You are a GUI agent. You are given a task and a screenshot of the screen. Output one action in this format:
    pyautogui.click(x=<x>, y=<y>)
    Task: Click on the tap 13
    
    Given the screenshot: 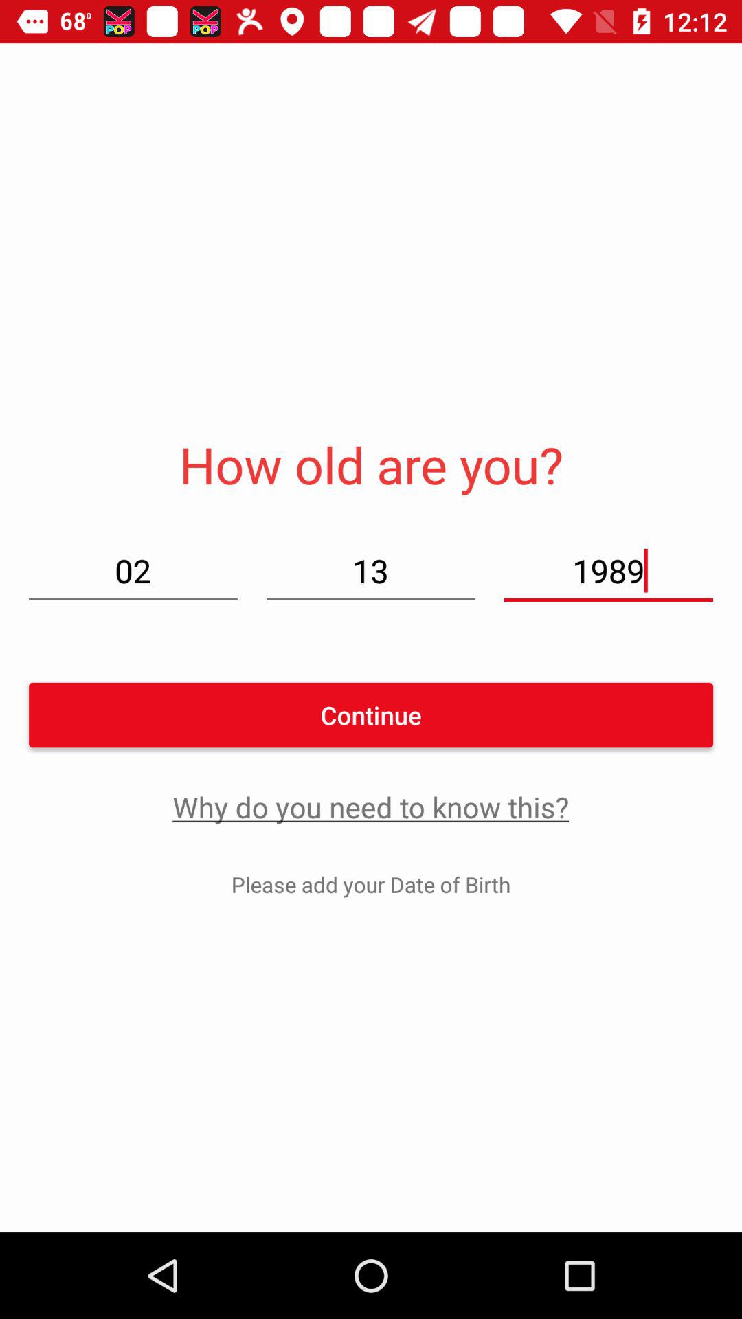 What is the action you would take?
    pyautogui.click(x=370, y=570)
    